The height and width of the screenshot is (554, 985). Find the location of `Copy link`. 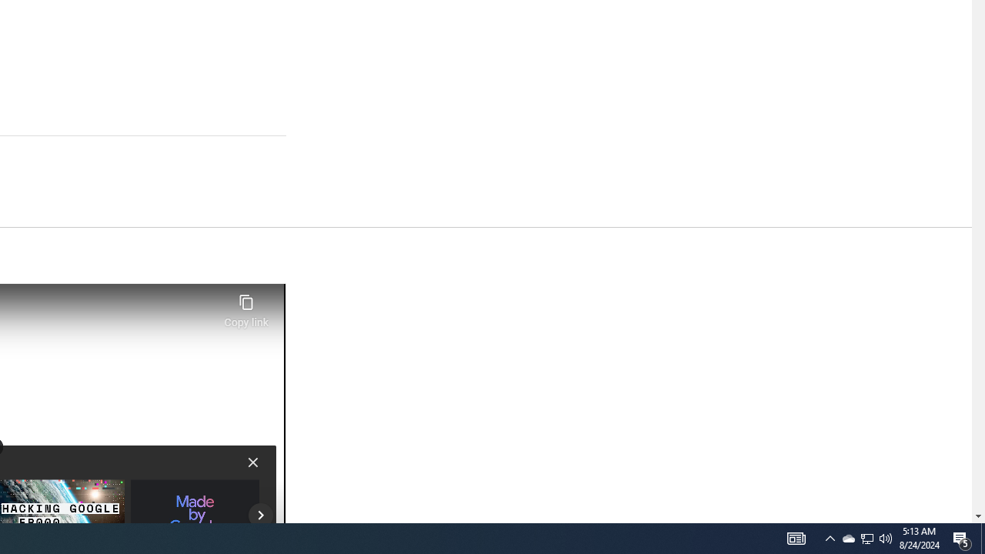

Copy link is located at coordinates (246, 306).